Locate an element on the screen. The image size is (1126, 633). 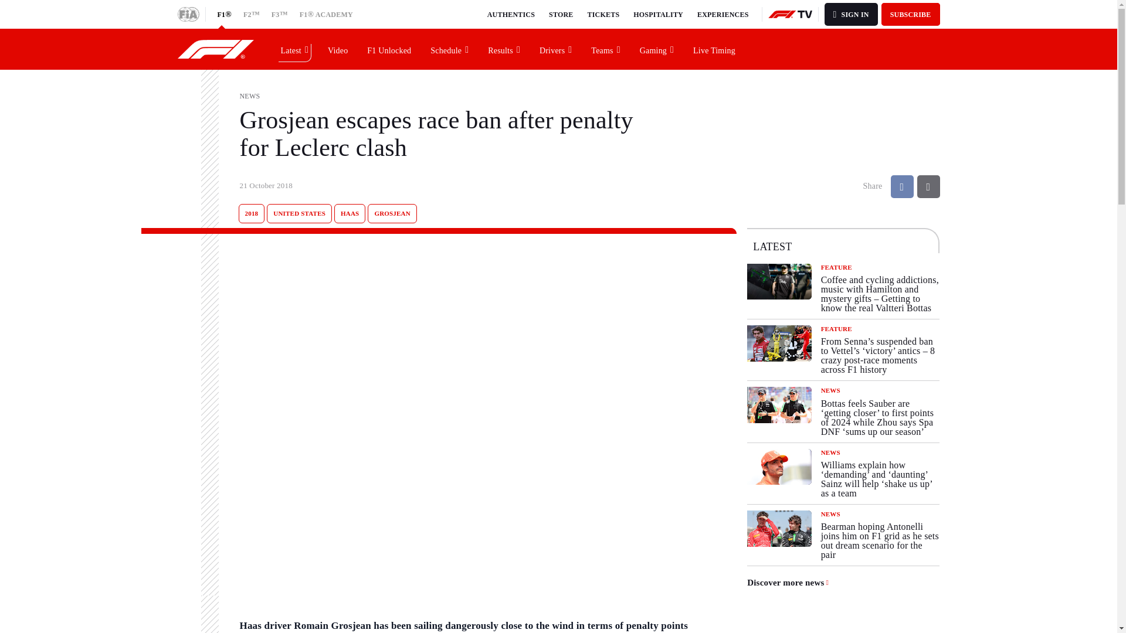
TICKETS is located at coordinates (604, 14).